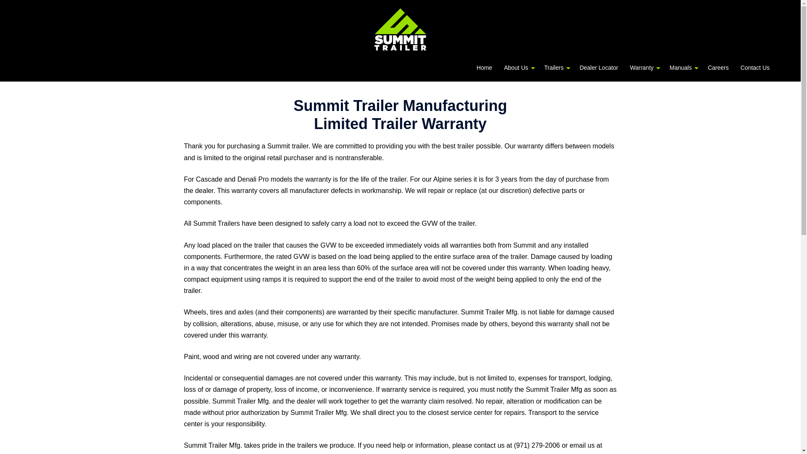  Describe the element at coordinates (599, 68) in the screenshot. I see `Dealer Locator` at that location.